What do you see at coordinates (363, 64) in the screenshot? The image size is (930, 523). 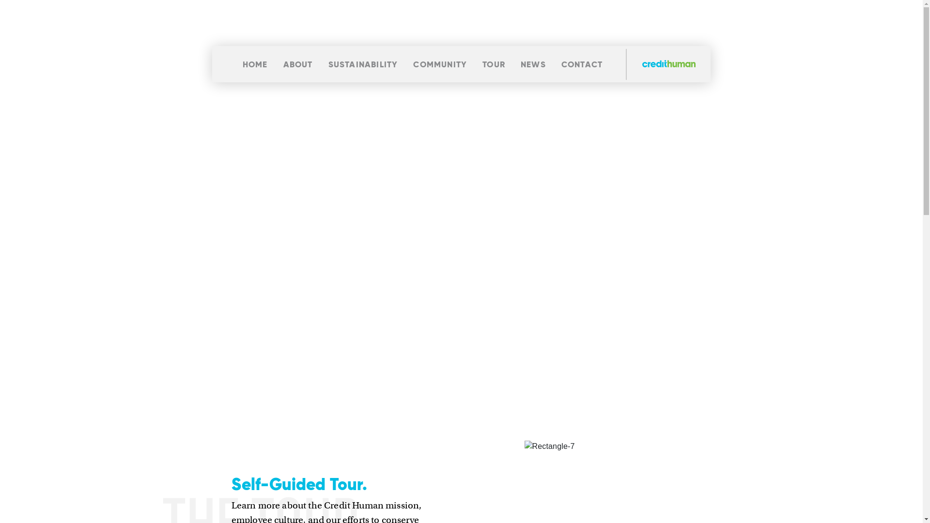 I see `SUSTAINABILITY` at bounding box center [363, 64].